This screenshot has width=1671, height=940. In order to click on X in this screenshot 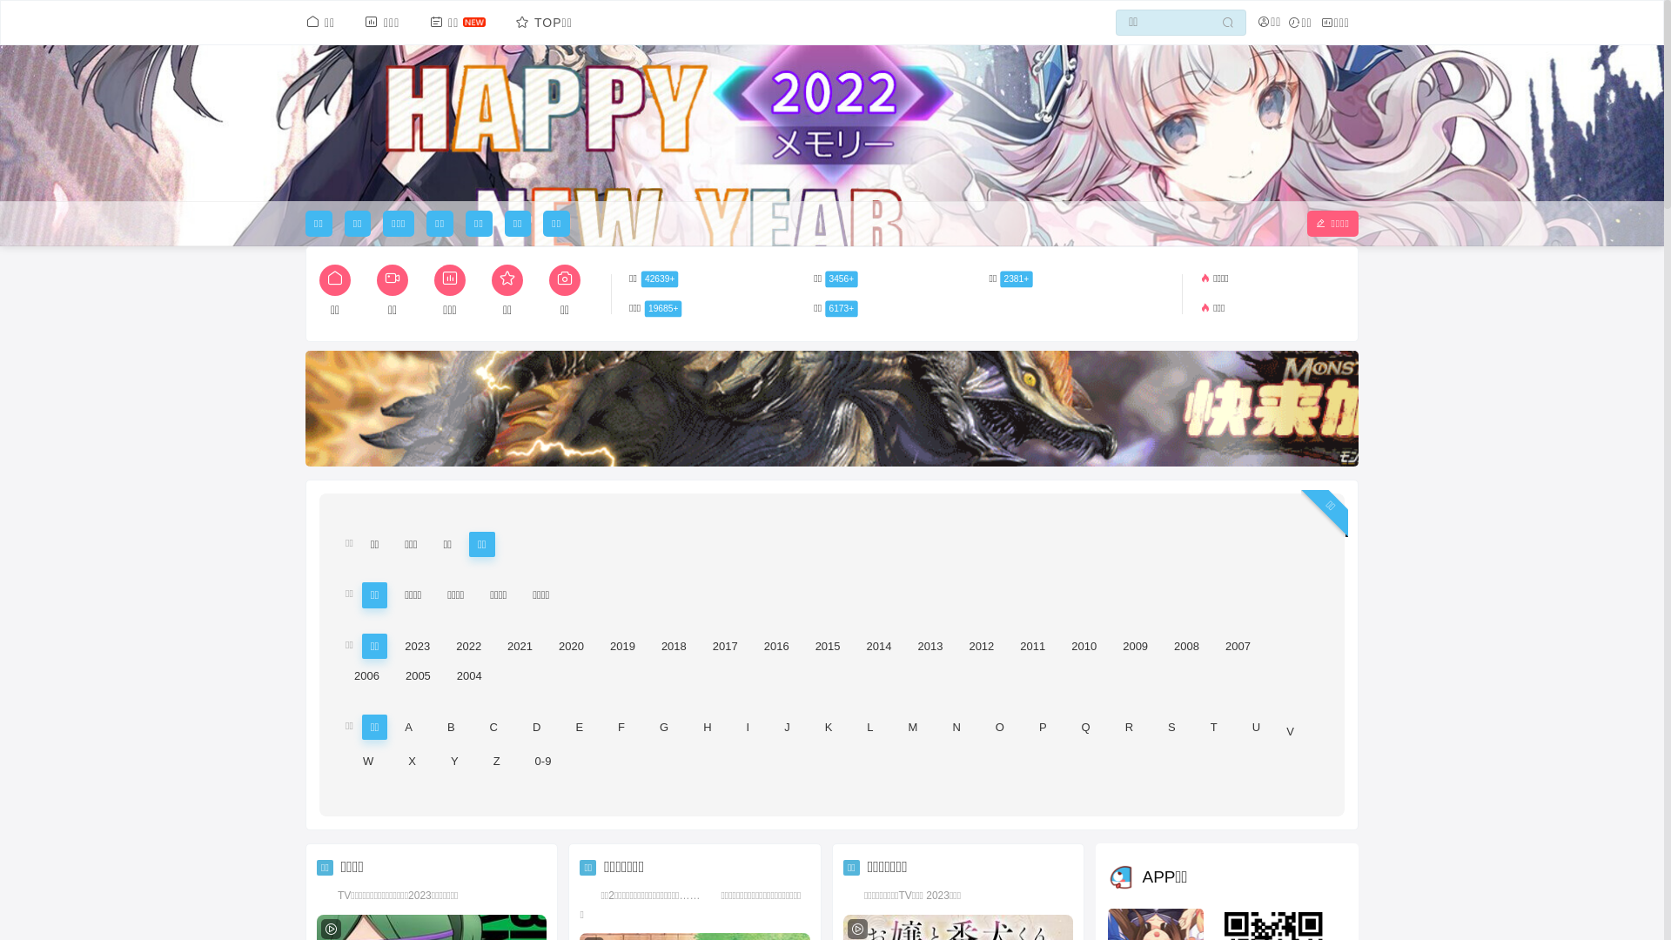, I will do `click(413, 761)`.